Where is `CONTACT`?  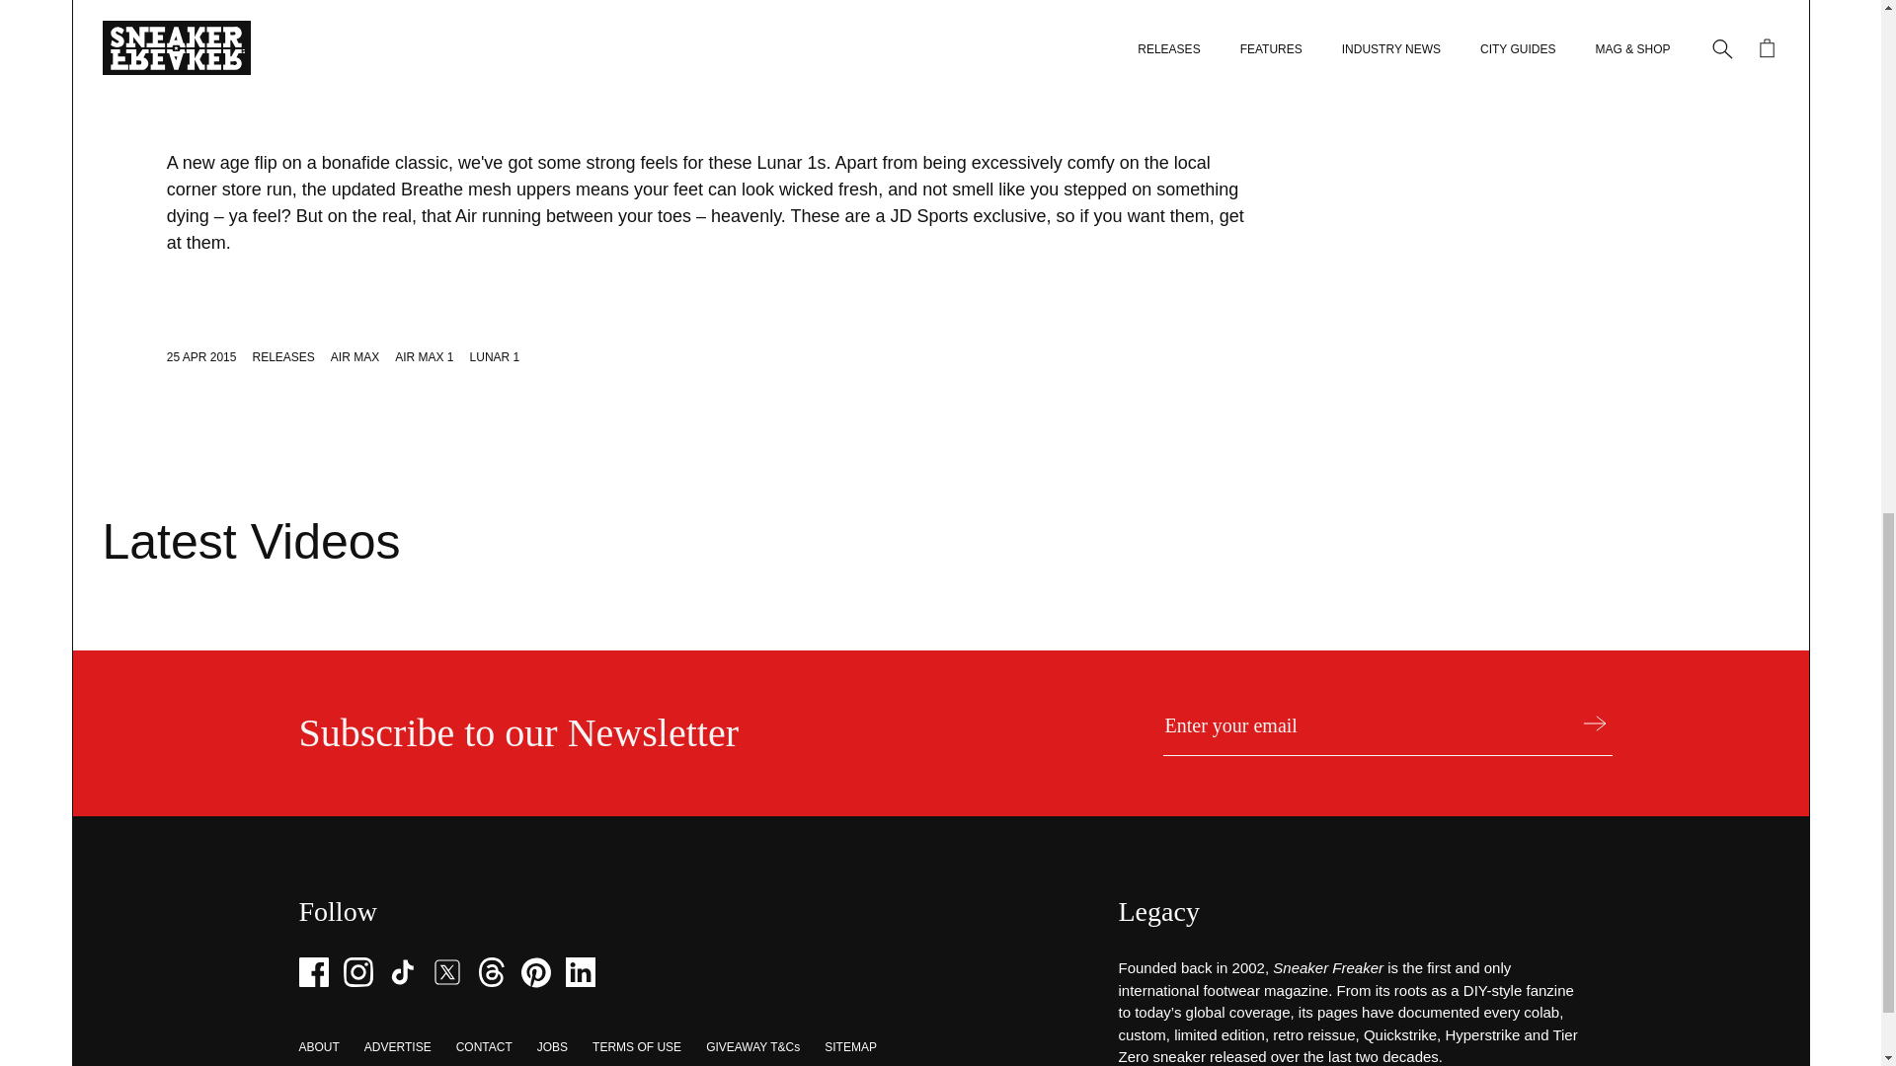 CONTACT is located at coordinates (484, 1047).